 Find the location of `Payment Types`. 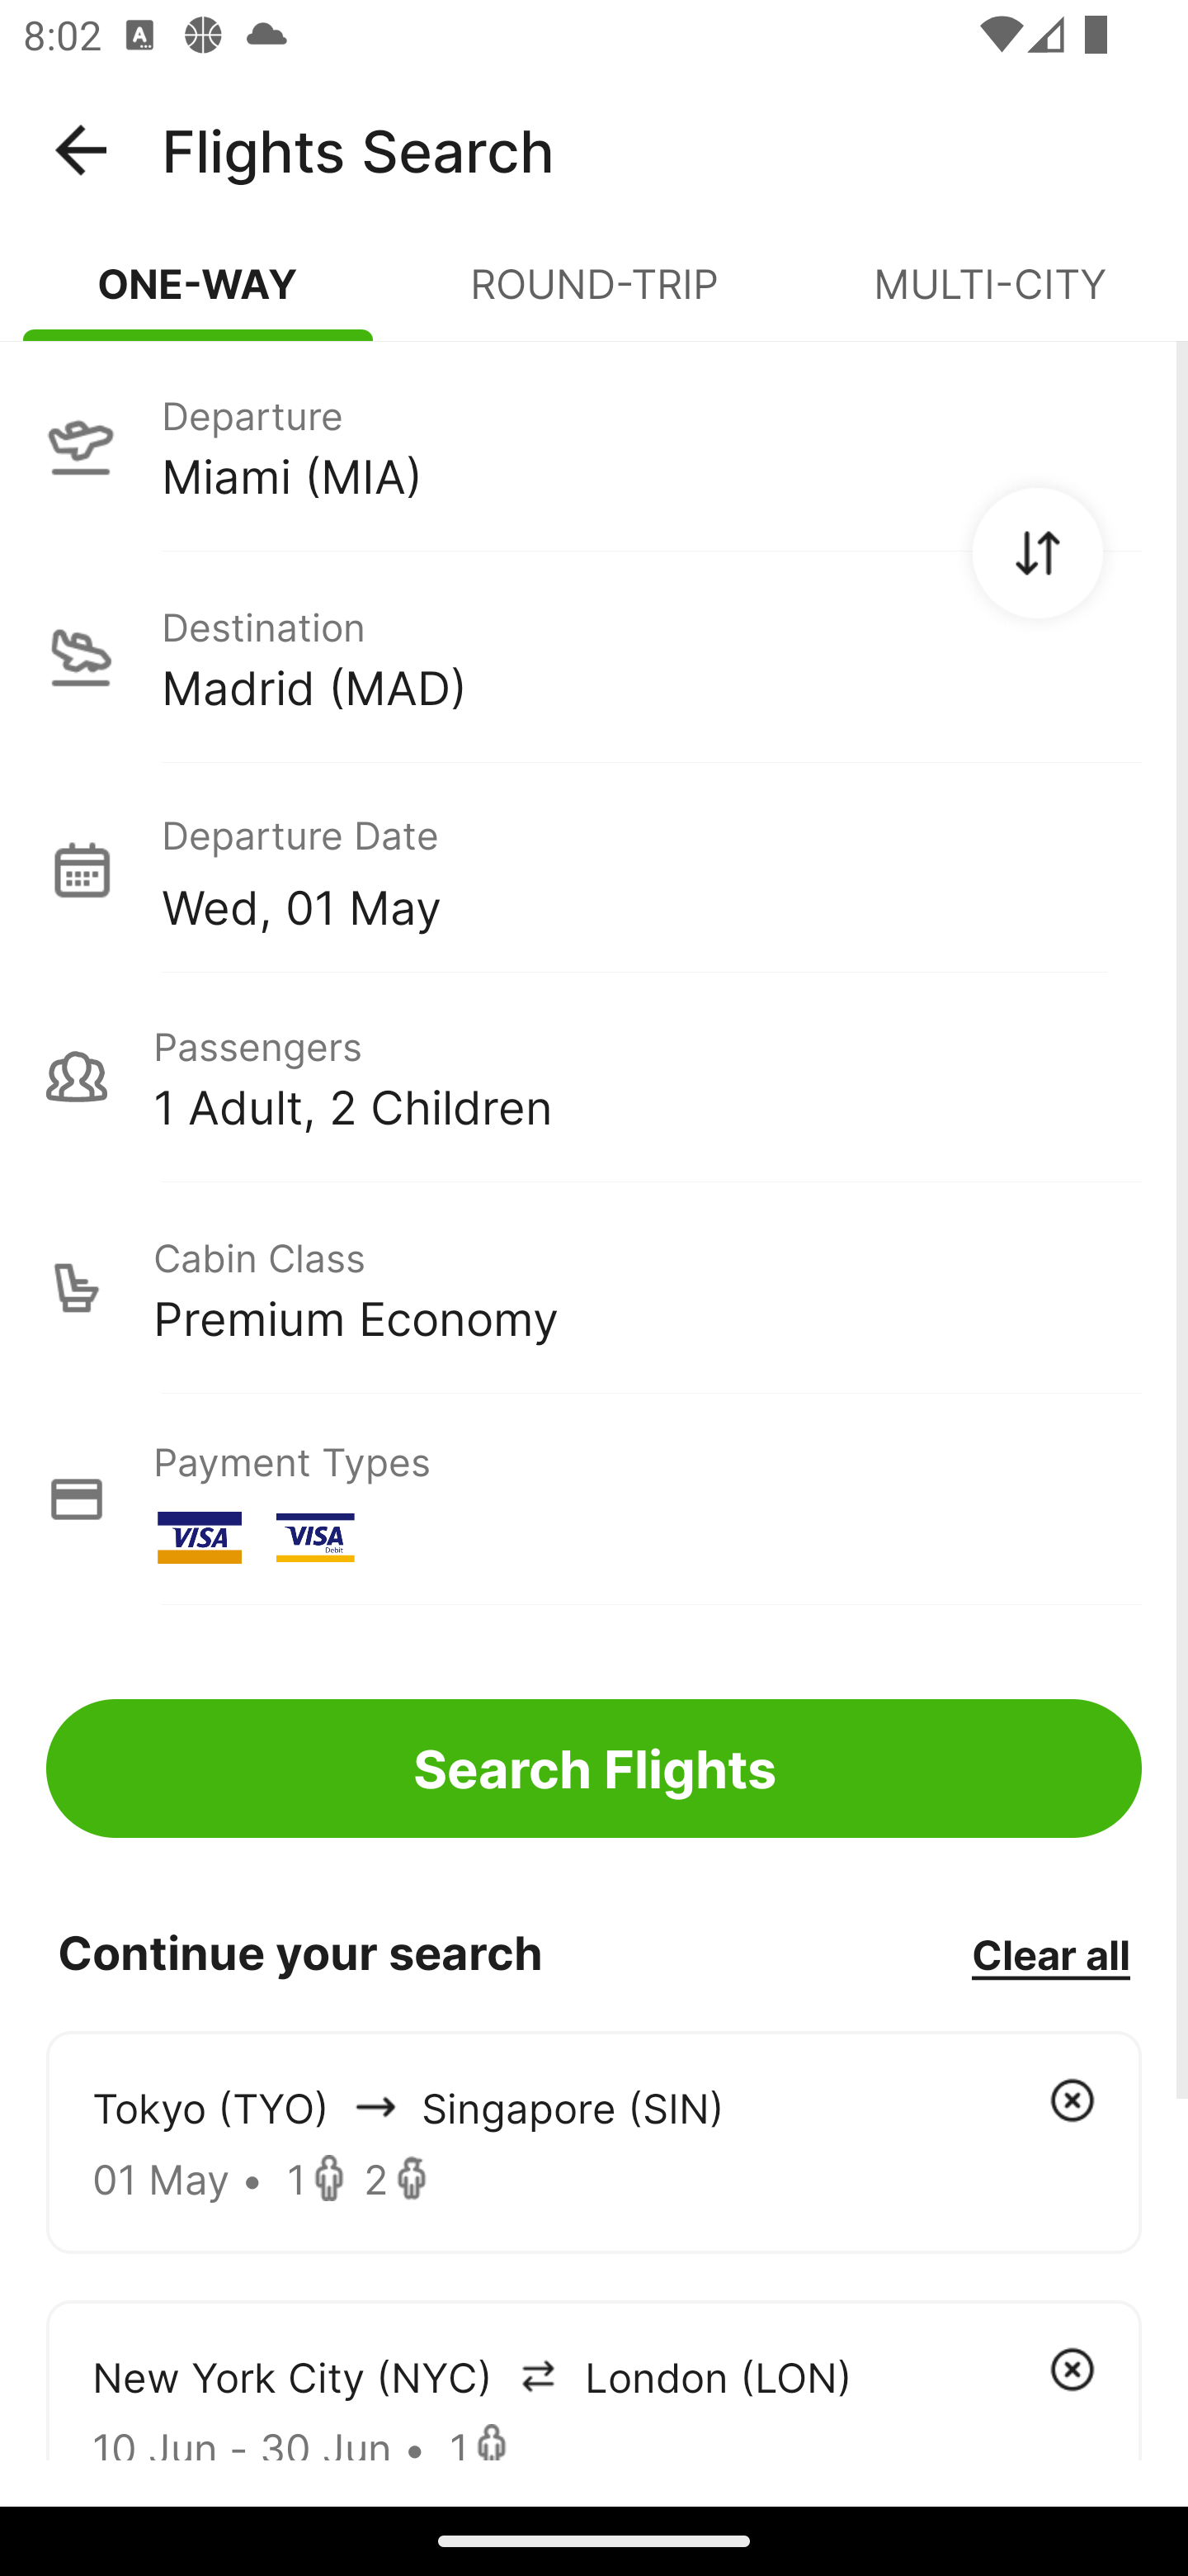

Payment Types is located at coordinates (594, 1499).